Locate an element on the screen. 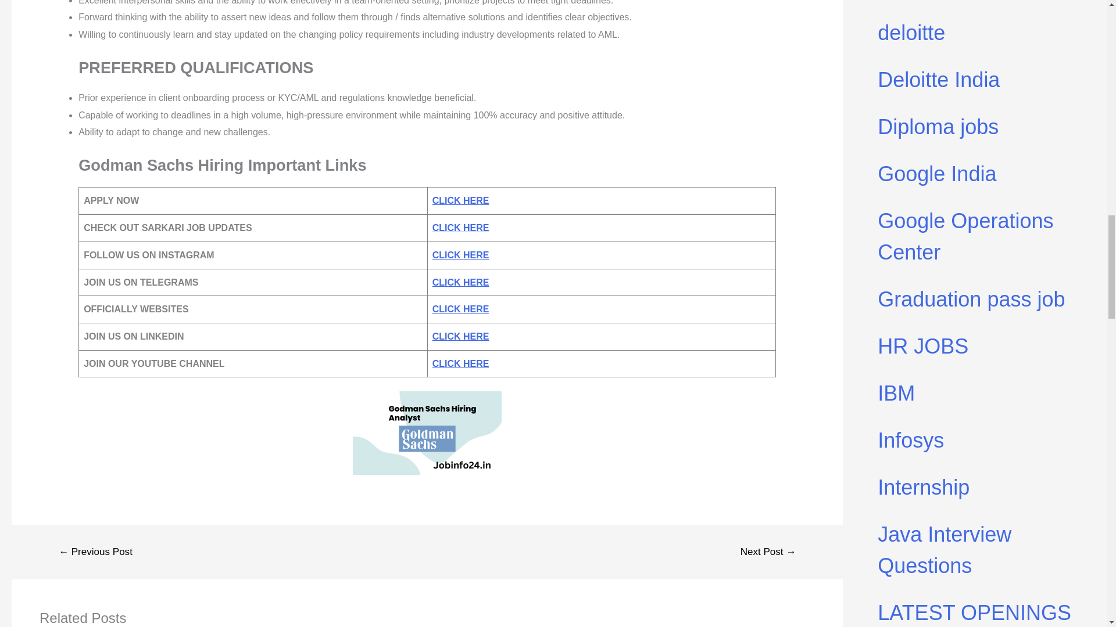  CLICK HERE is located at coordinates (461, 255).